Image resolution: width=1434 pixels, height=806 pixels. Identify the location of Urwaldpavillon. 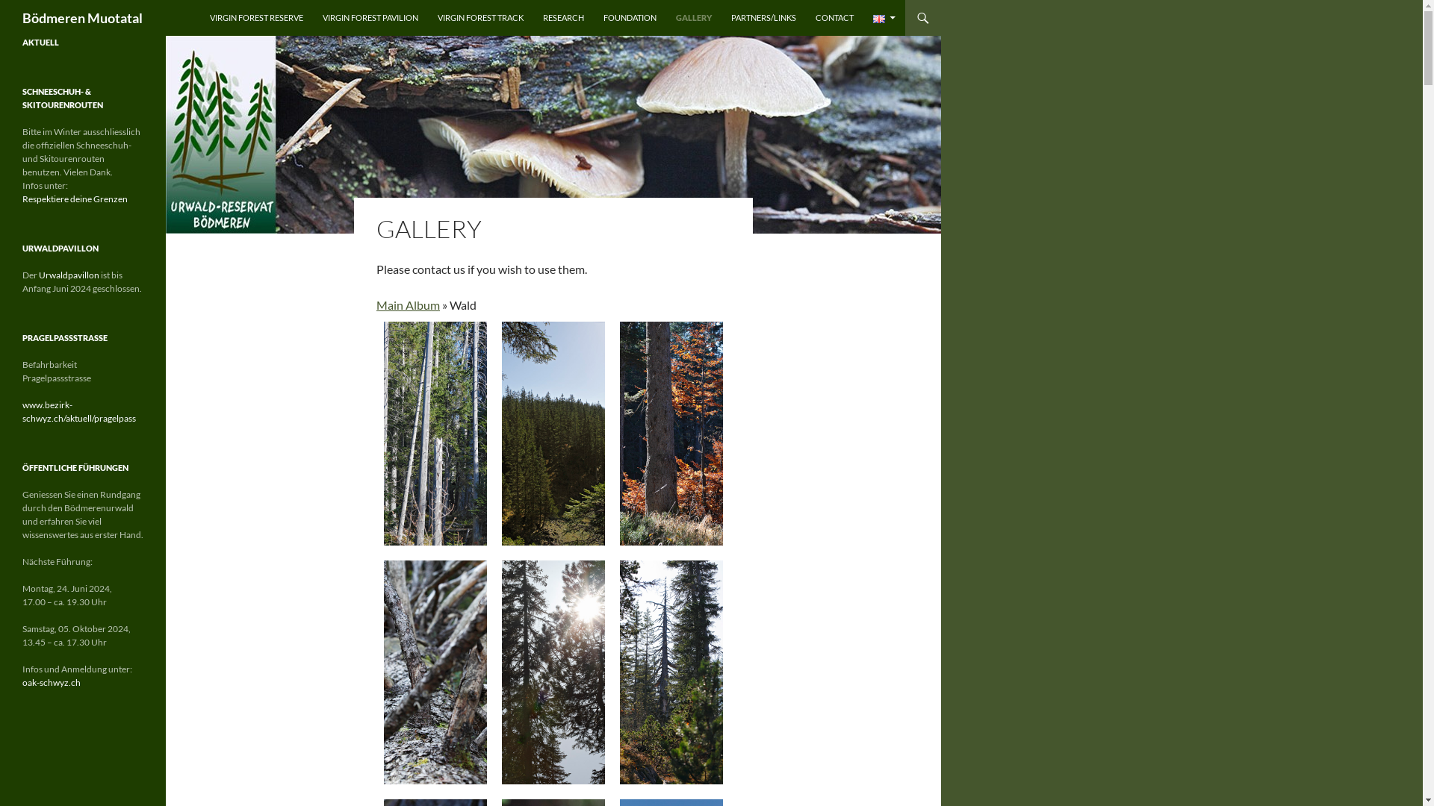
(69, 275).